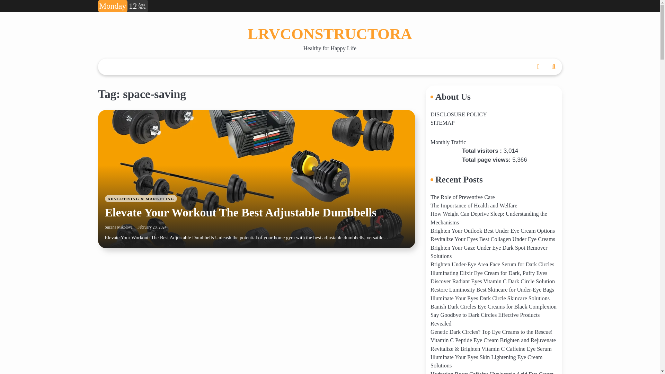 The height and width of the screenshot is (374, 665). I want to click on February 28, 2024, so click(152, 227).